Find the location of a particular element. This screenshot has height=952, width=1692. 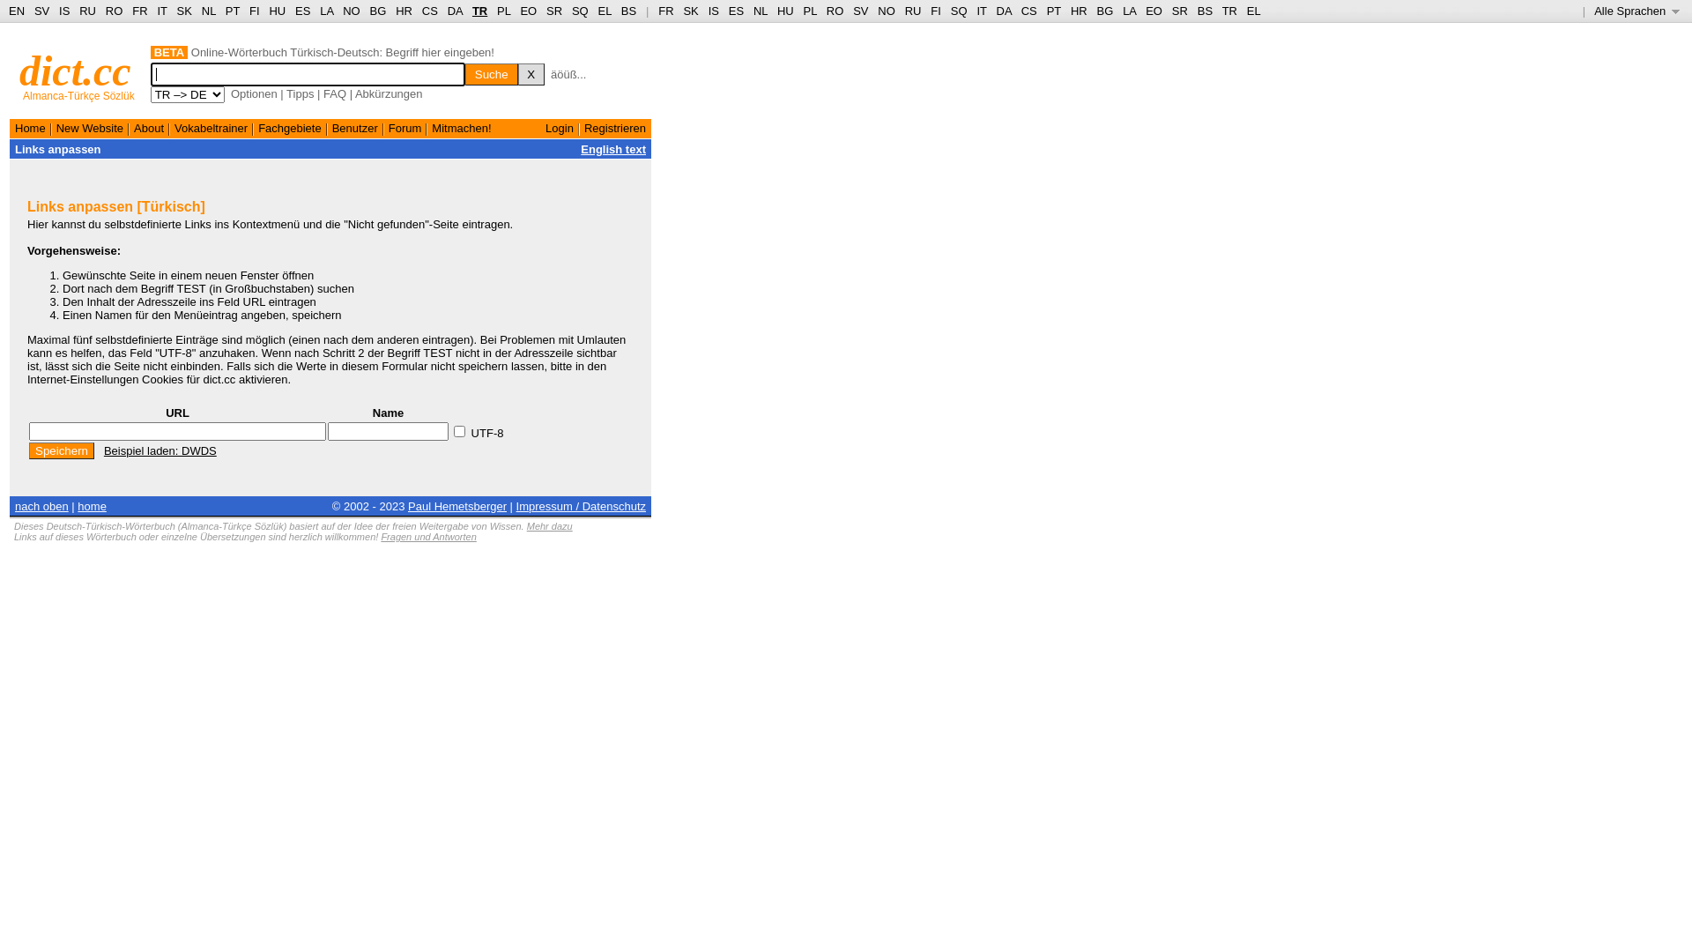

Paul Hemetsberger is located at coordinates (457, 506).